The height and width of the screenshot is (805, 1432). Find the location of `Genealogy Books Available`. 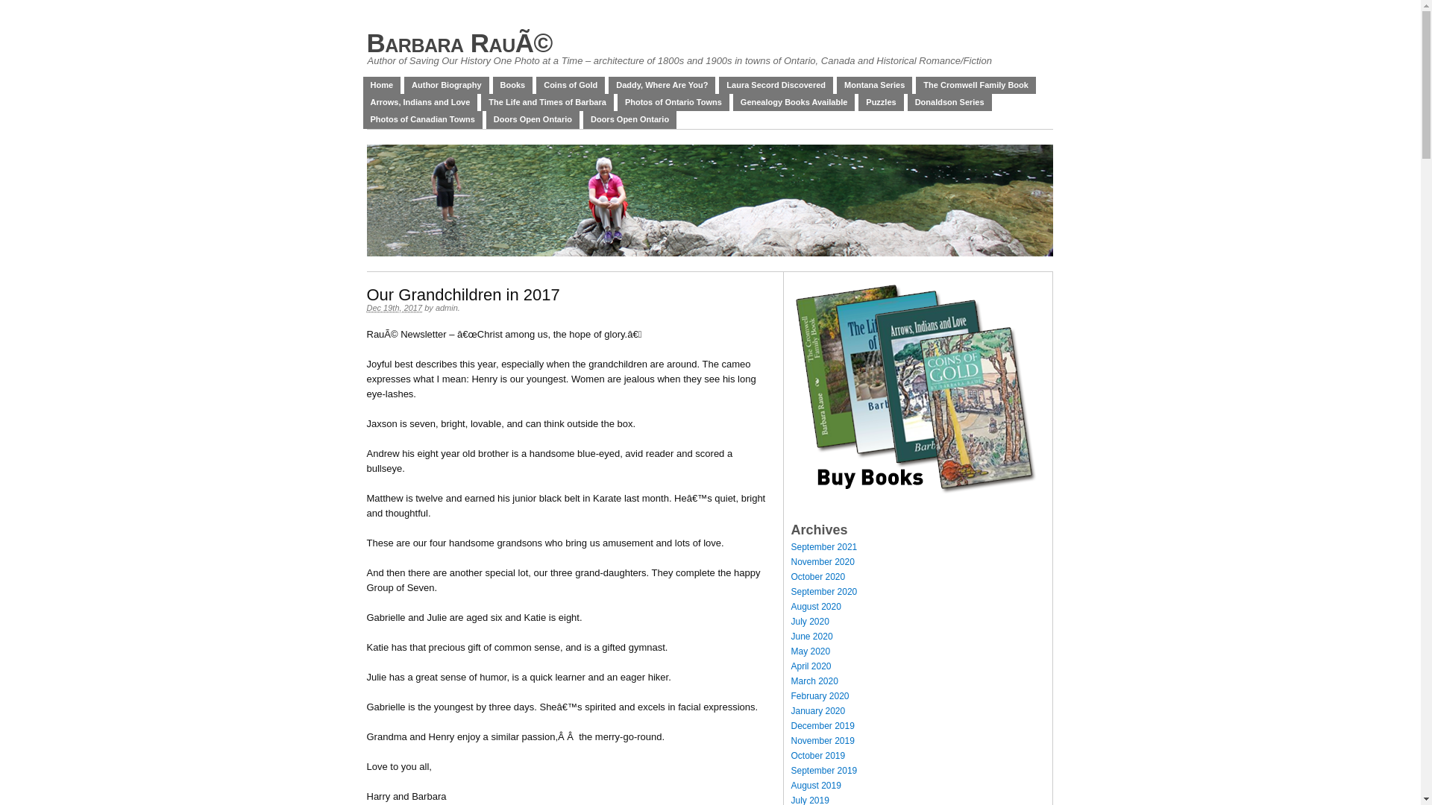

Genealogy Books Available is located at coordinates (794, 103).